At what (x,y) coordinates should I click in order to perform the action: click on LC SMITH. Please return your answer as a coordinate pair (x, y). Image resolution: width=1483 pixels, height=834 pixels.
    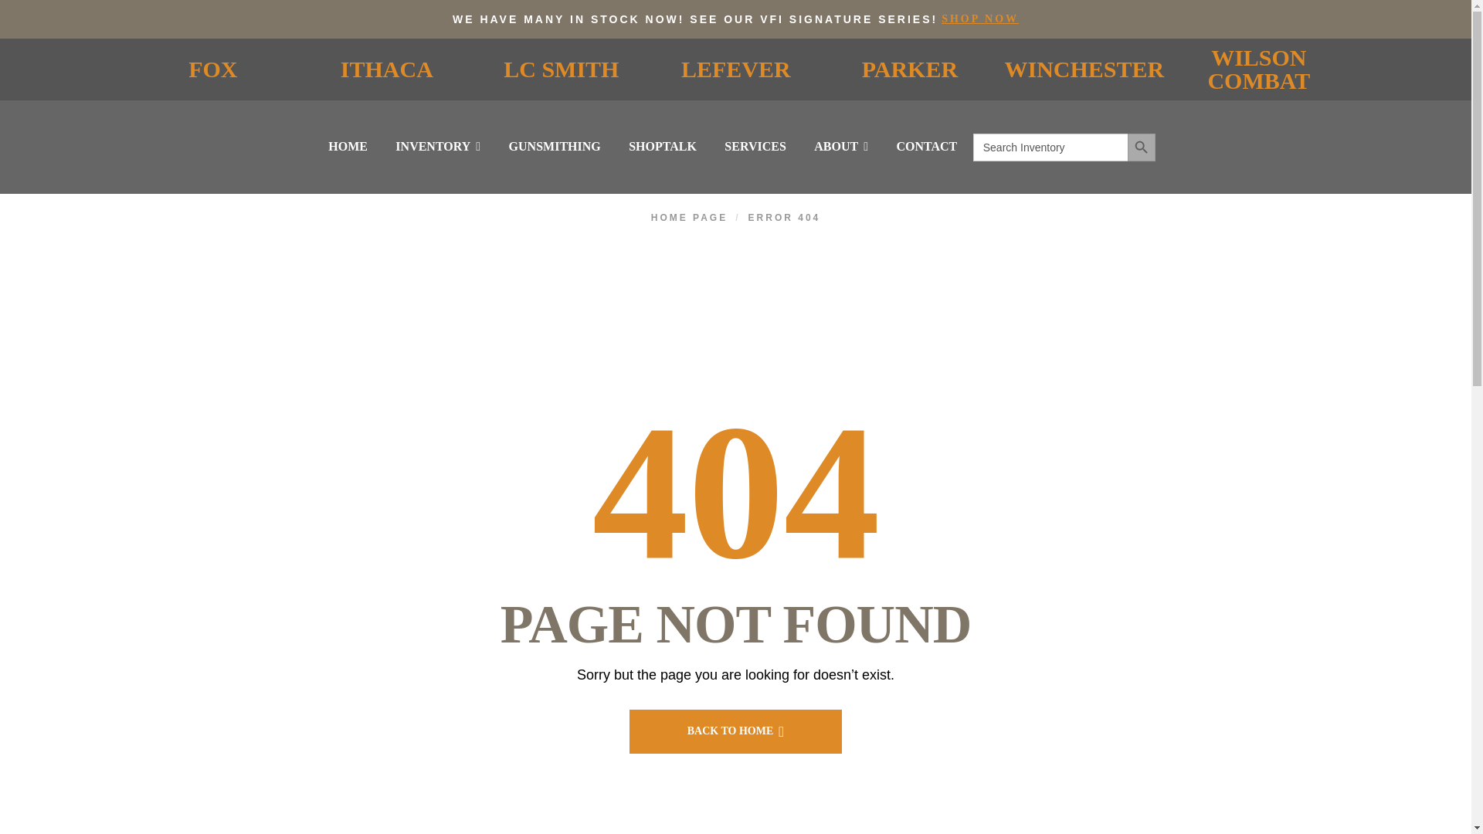
    Looking at the image, I should click on (561, 69).